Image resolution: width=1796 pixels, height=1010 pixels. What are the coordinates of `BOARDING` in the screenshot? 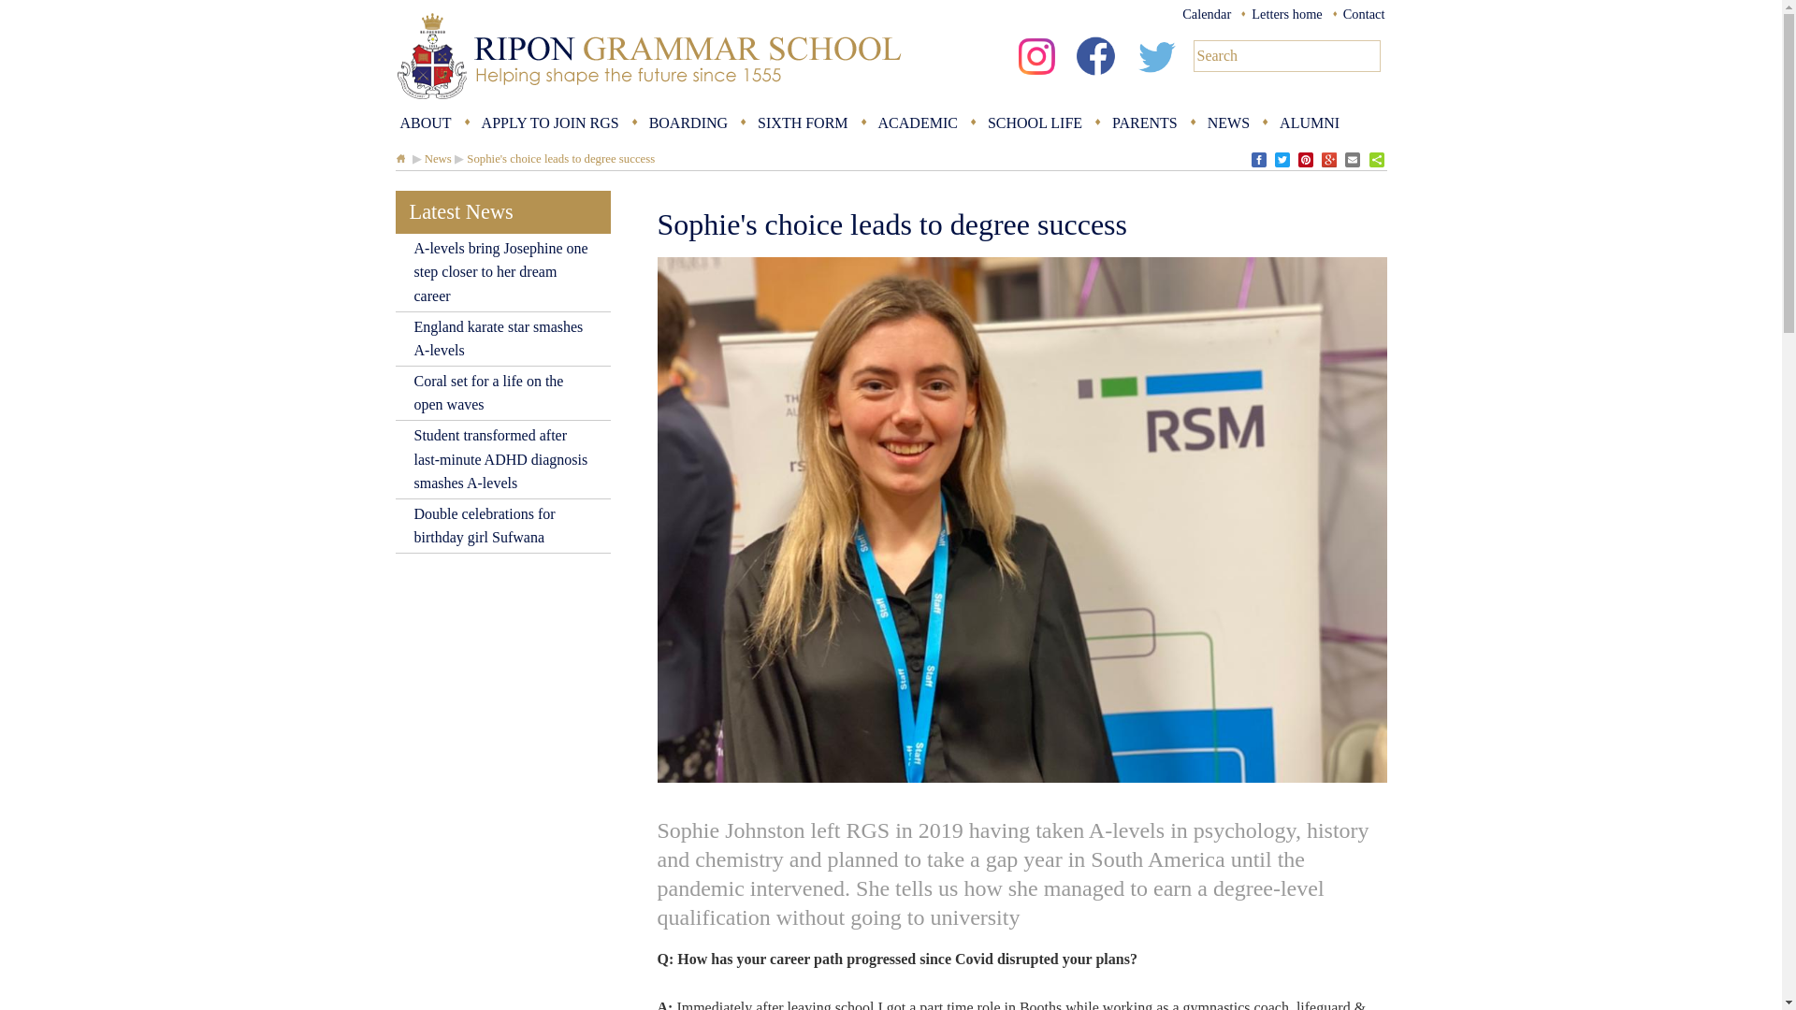 It's located at (688, 123).